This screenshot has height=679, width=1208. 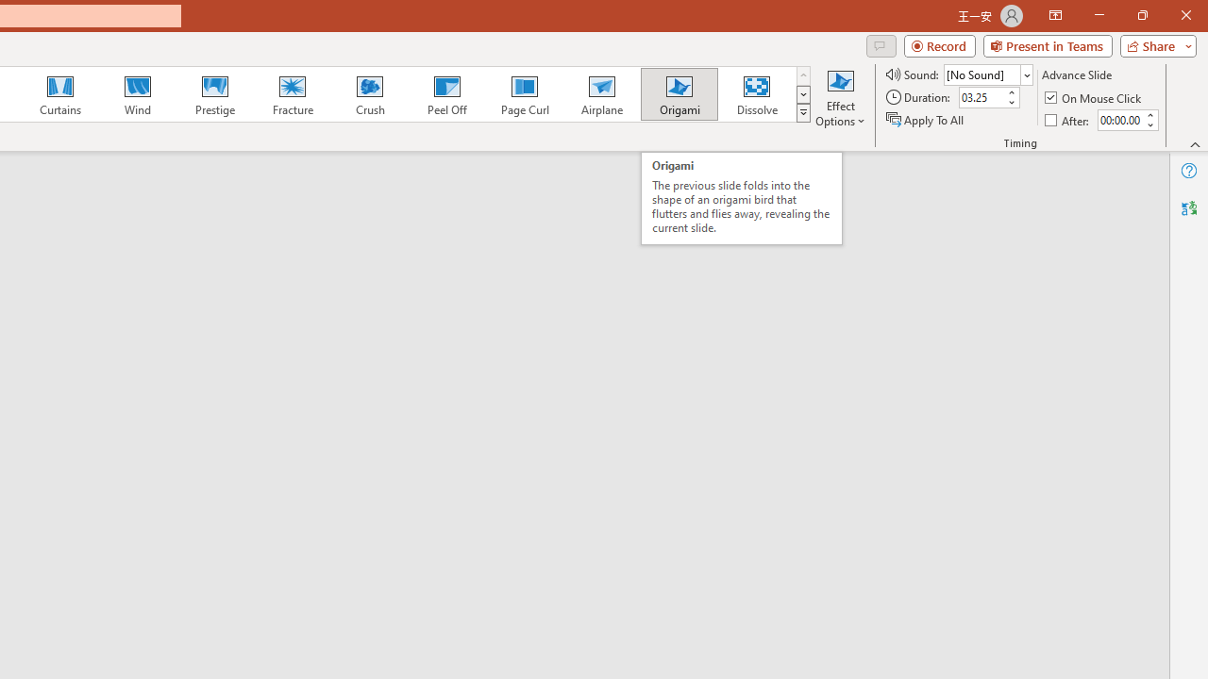 I want to click on Curtains, so click(x=60, y=94).